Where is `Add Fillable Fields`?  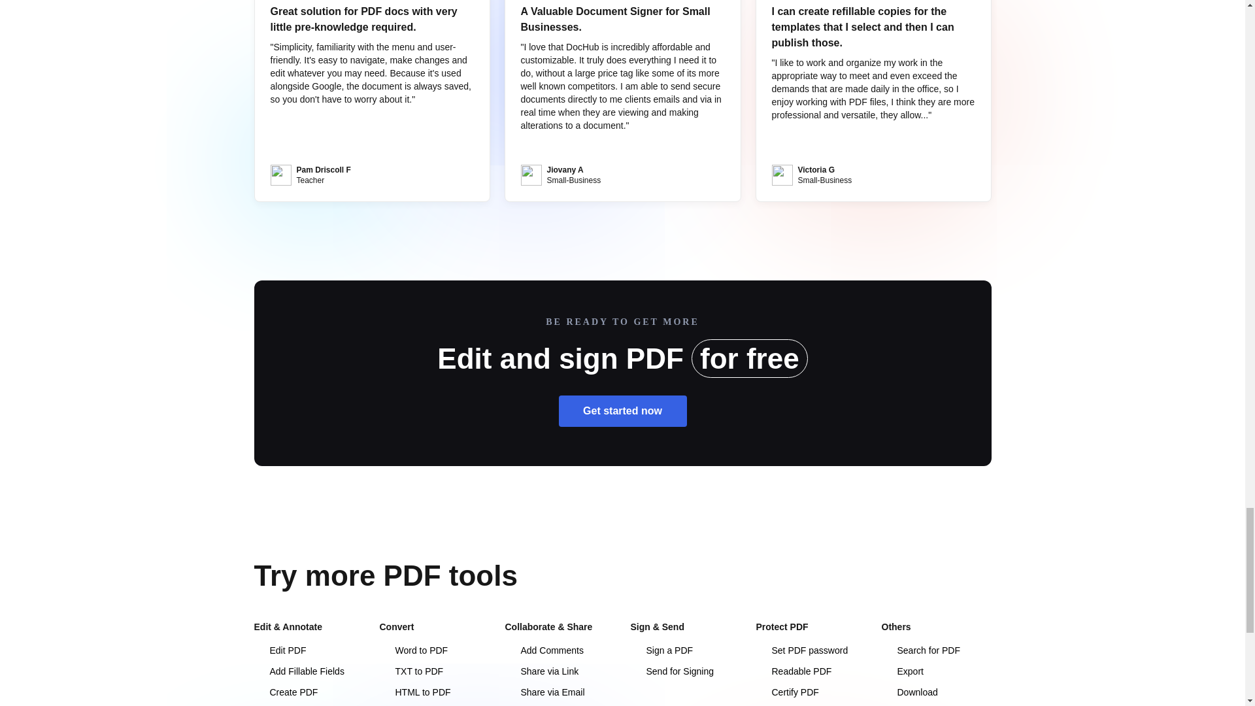 Add Fillable Fields is located at coordinates (298, 671).